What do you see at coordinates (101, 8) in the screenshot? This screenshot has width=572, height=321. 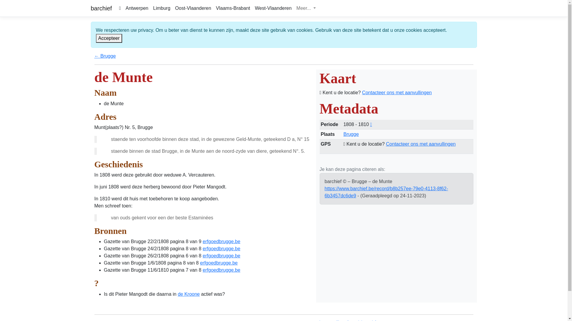 I see `barchief` at bounding box center [101, 8].